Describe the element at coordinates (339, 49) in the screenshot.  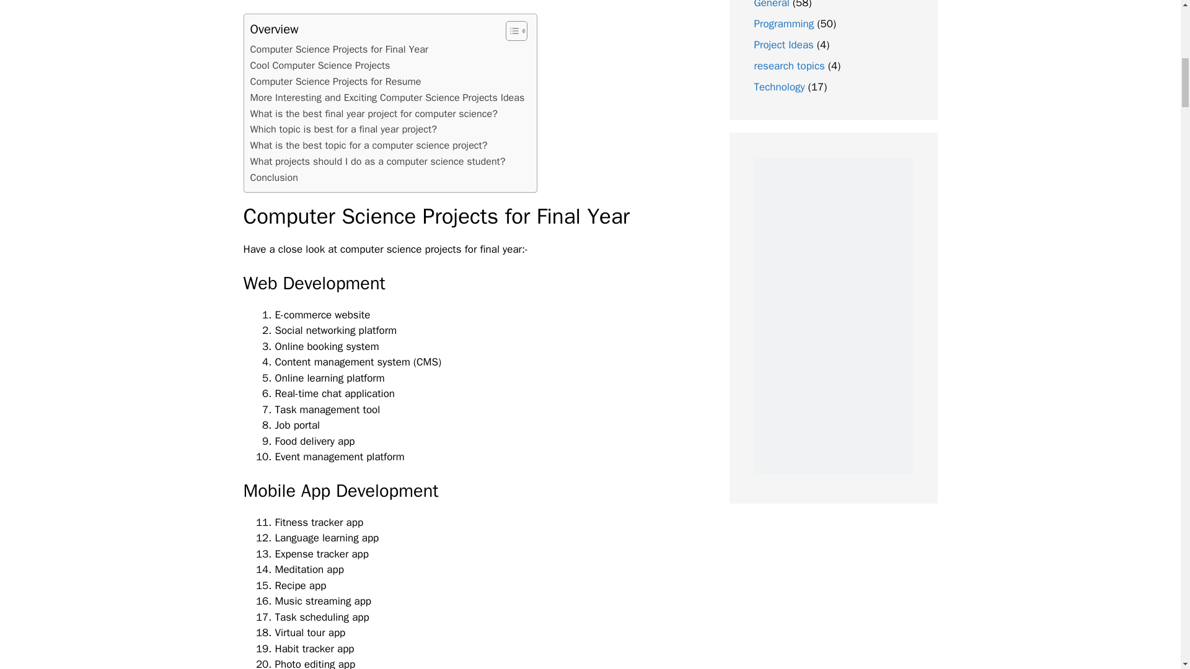
I see `Computer Science Projects for Final Year` at that location.